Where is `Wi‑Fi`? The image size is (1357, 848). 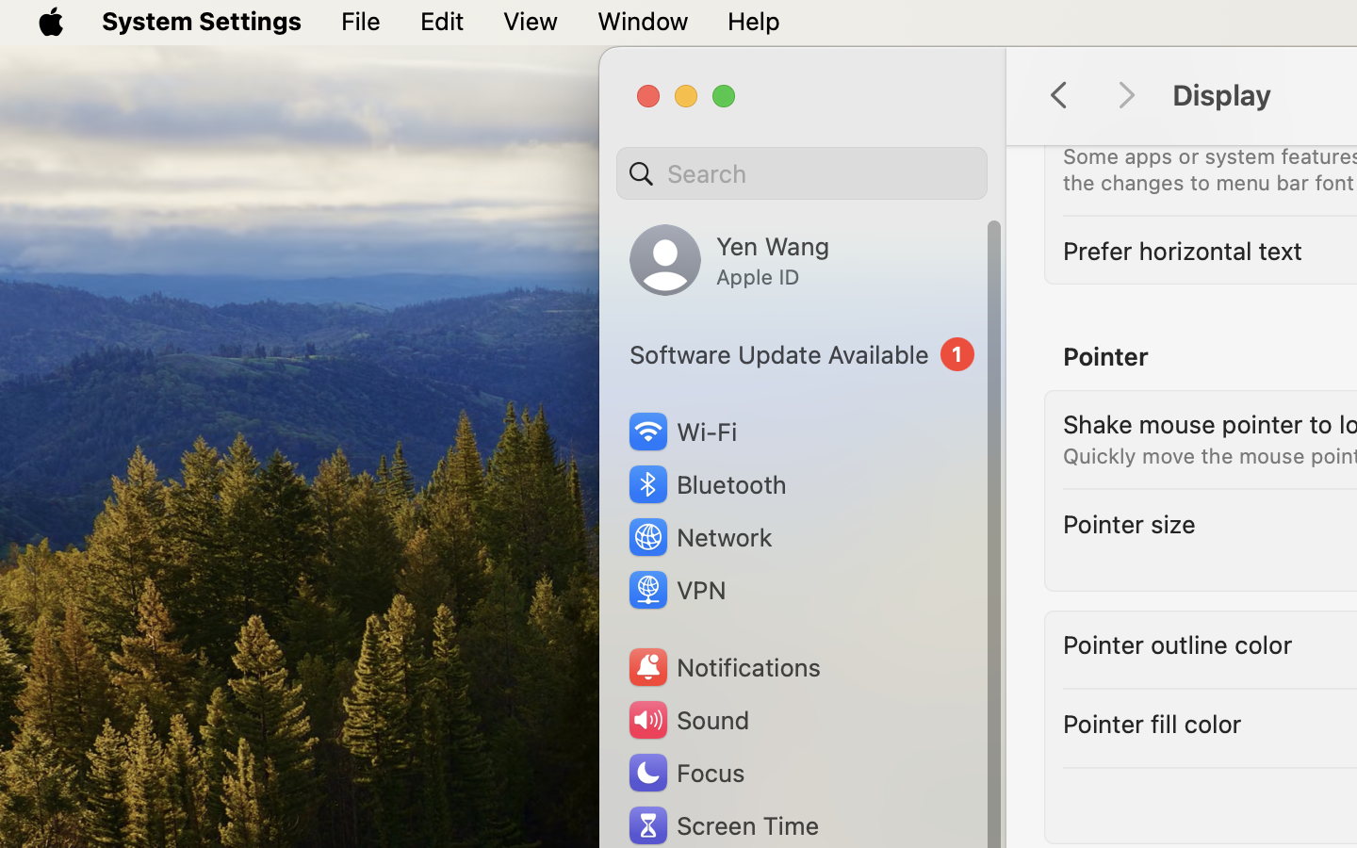
Wi‑Fi is located at coordinates (680, 432).